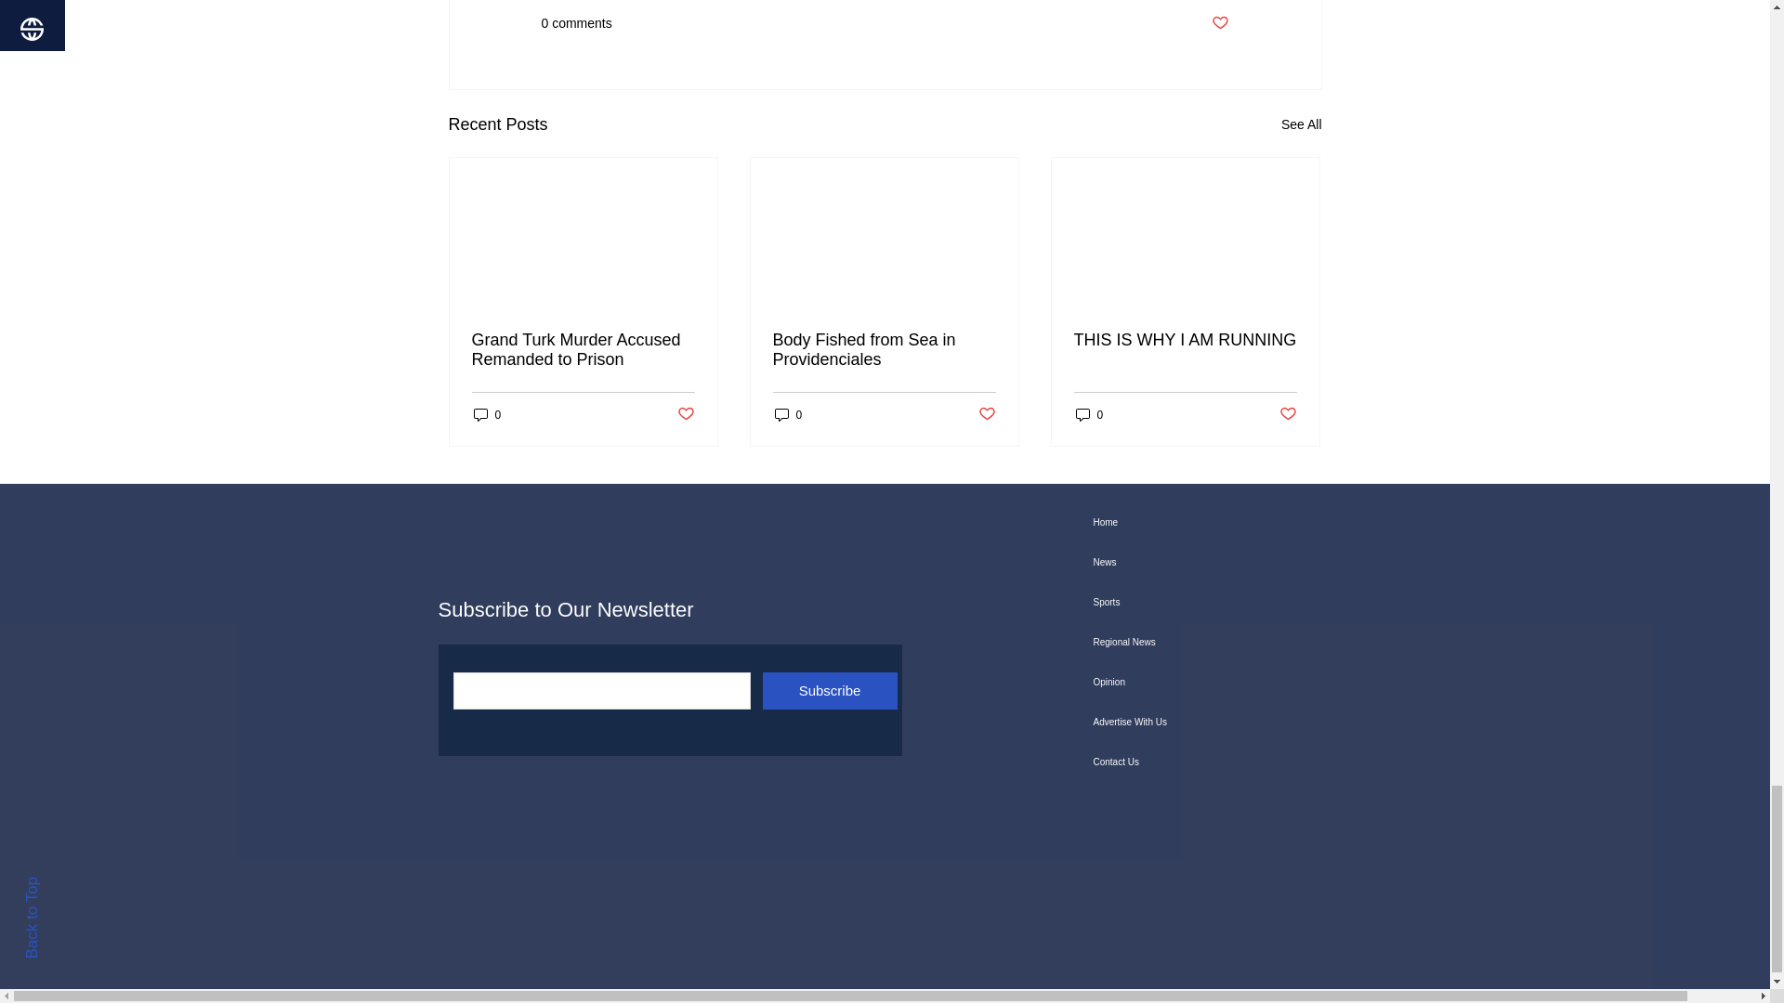 Image resolution: width=1784 pixels, height=1003 pixels. I want to click on Post not marked as liked, so click(1219, 23).